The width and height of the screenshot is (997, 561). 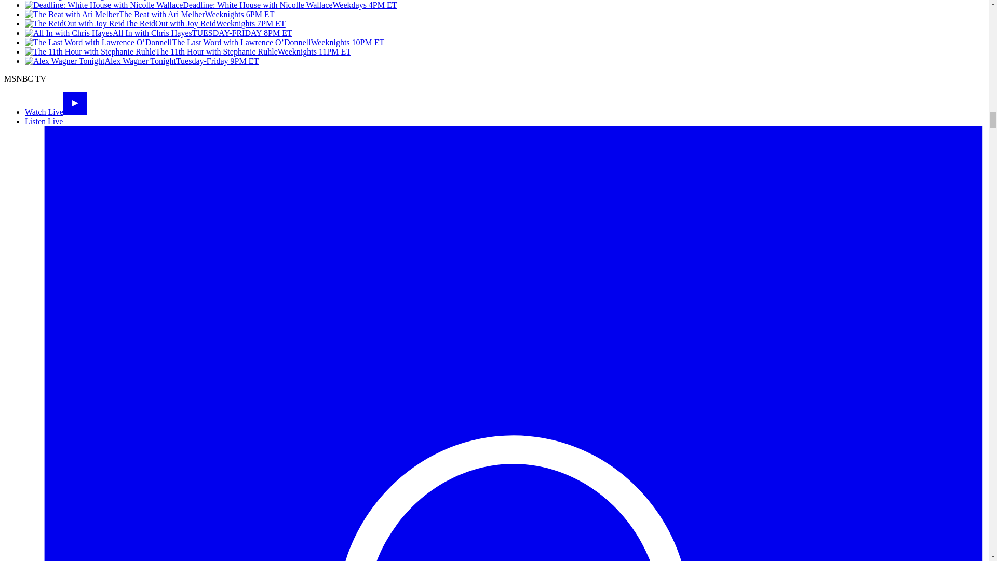 I want to click on Watch Live, so click(x=56, y=112).